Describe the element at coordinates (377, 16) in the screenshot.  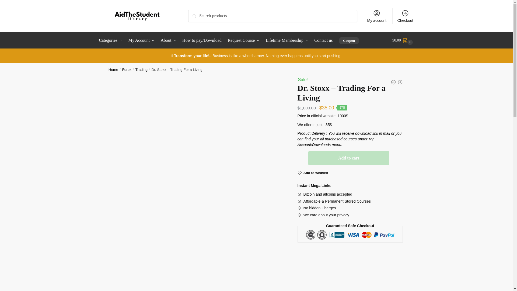
I see `My account` at that location.